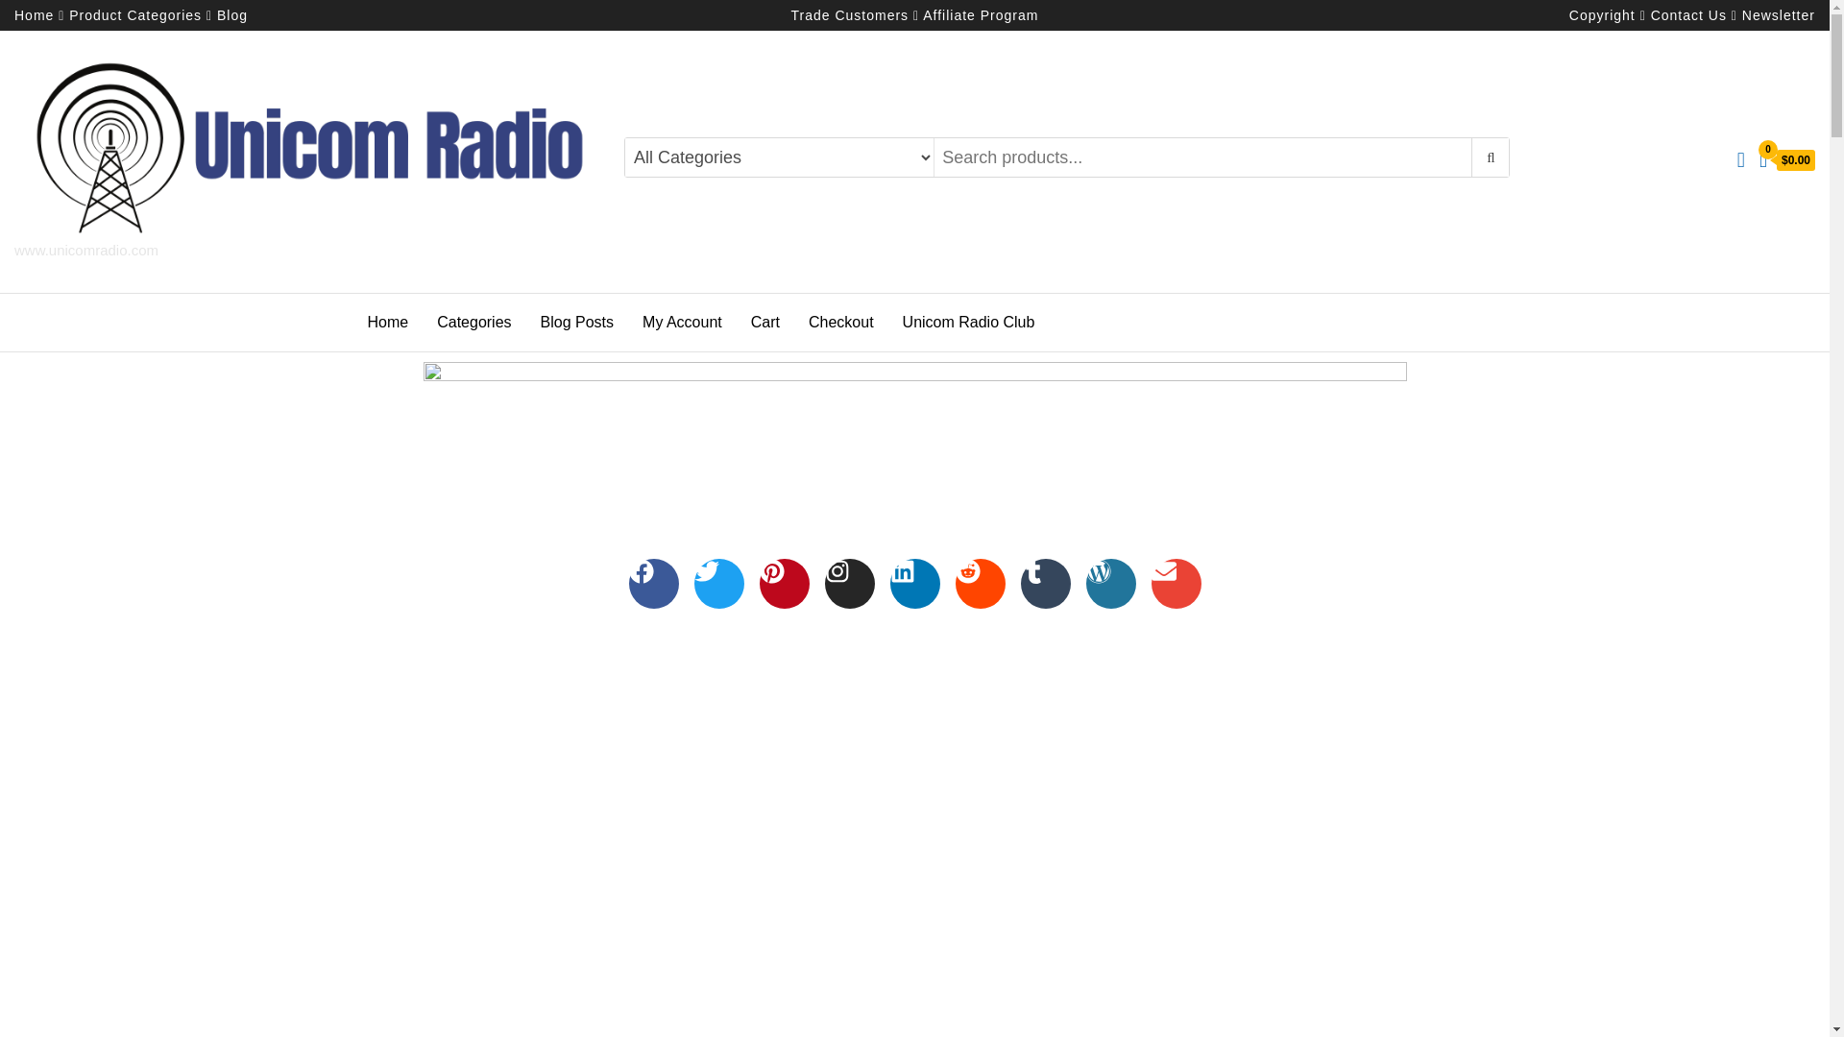 This screenshot has height=1037, width=1844. Describe the element at coordinates (682, 323) in the screenshot. I see `My Account` at that location.